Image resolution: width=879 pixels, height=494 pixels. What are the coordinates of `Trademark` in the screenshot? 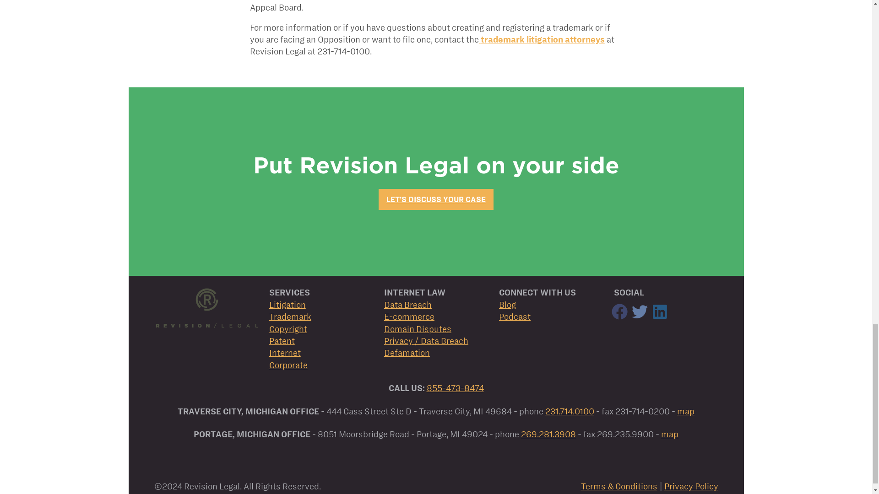 It's located at (290, 317).